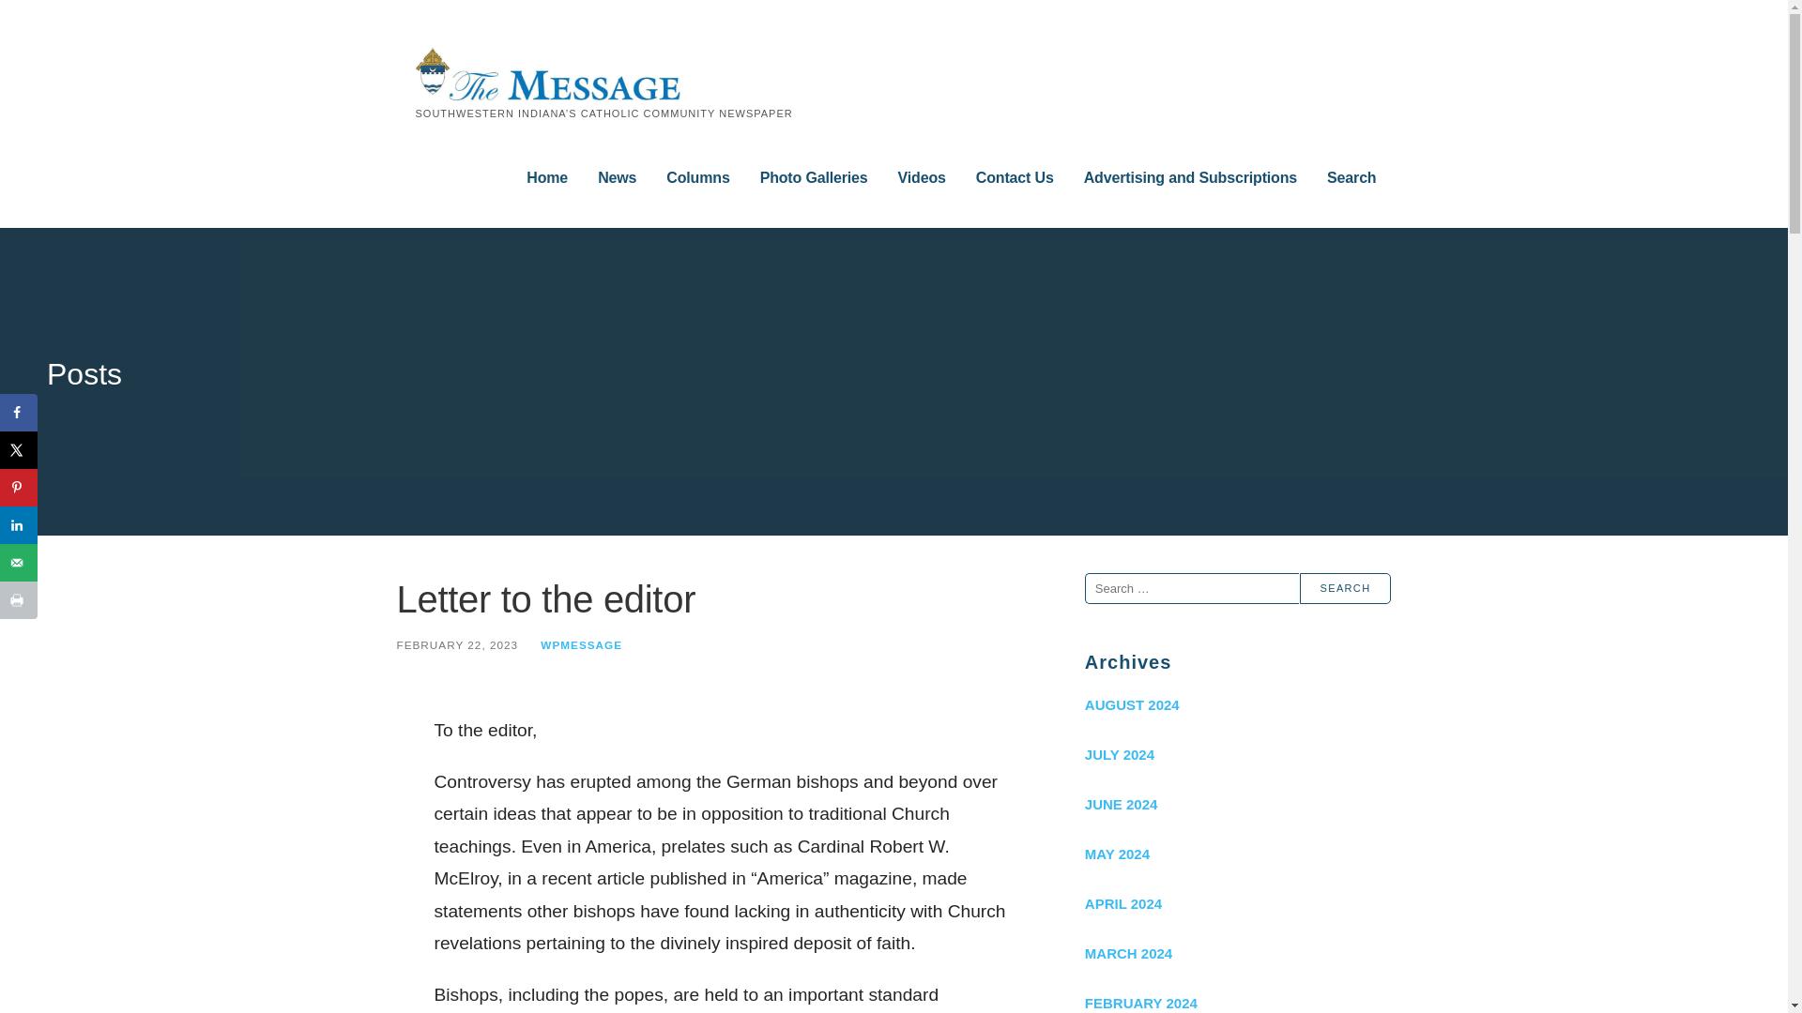 The image size is (1802, 1013). I want to click on Advertising and Subscriptions, so click(1190, 178).